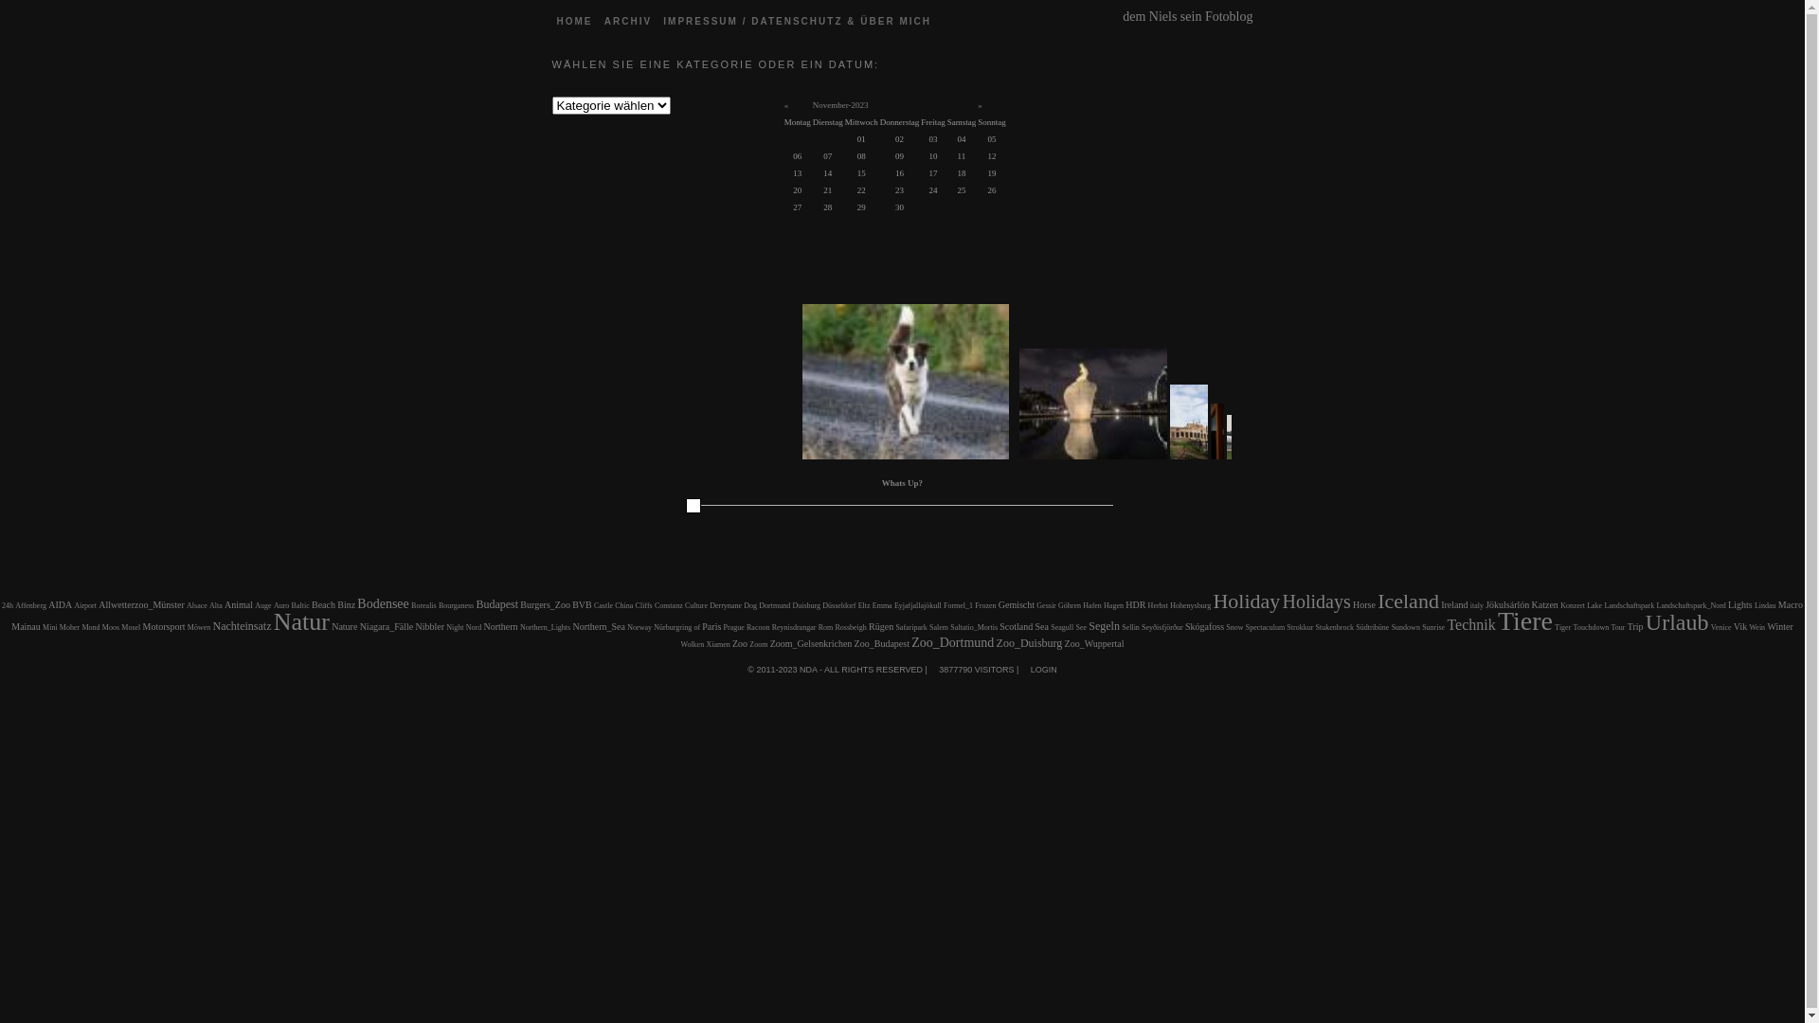  Describe the element at coordinates (1364, 604) in the screenshot. I see `Horse` at that location.